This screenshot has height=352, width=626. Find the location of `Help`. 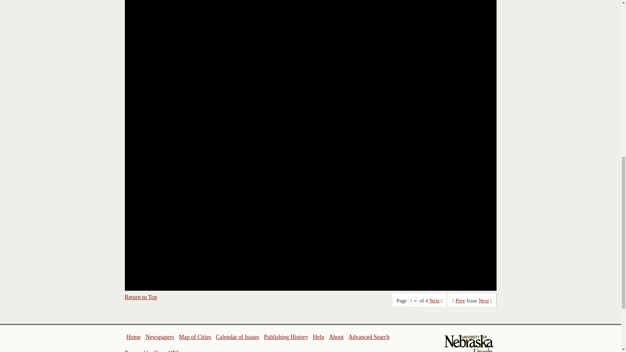

Help is located at coordinates (318, 337).